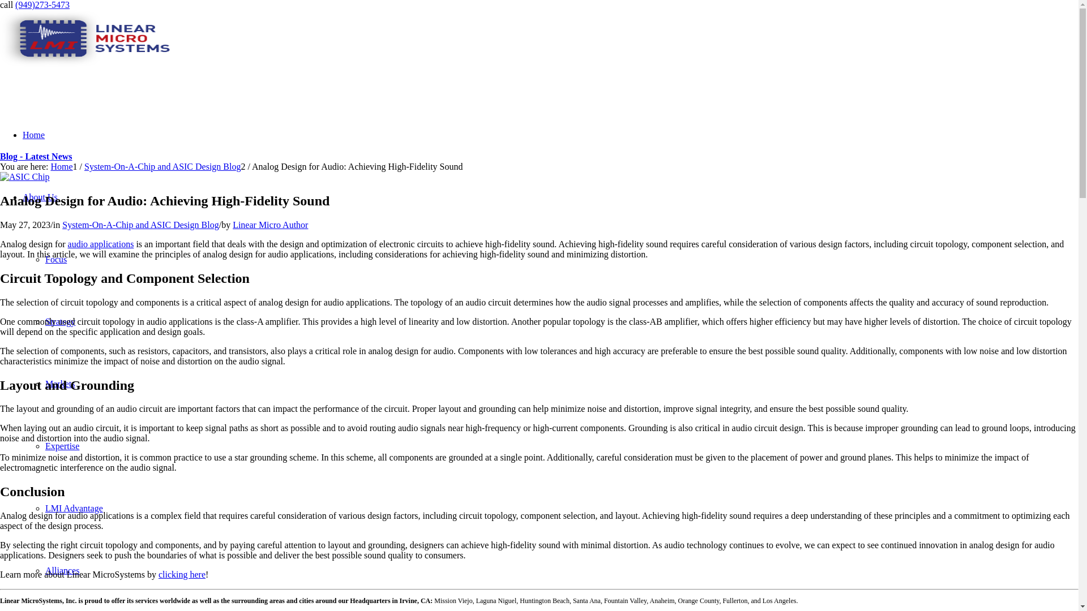  What do you see at coordinates (85, 38) in the screenshot?
I see `linear-microsystems-logo` at bounding box center [85, 38].